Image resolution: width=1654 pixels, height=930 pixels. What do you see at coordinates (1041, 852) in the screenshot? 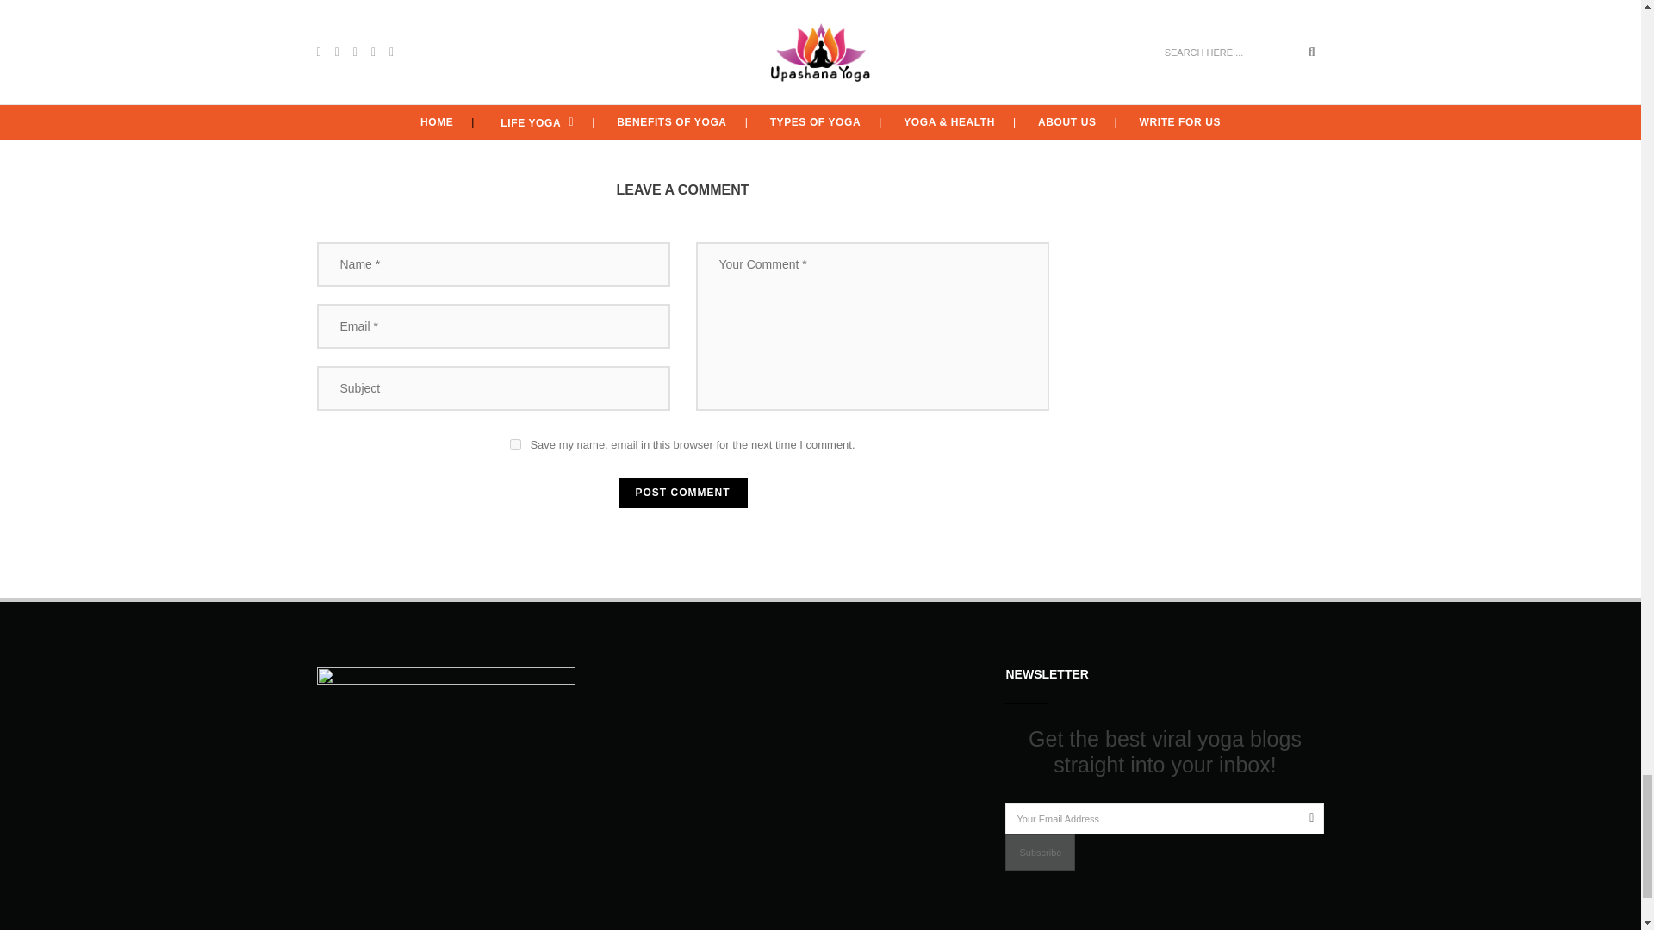
I see `Subscribe` at bounding box center [1041, 852].